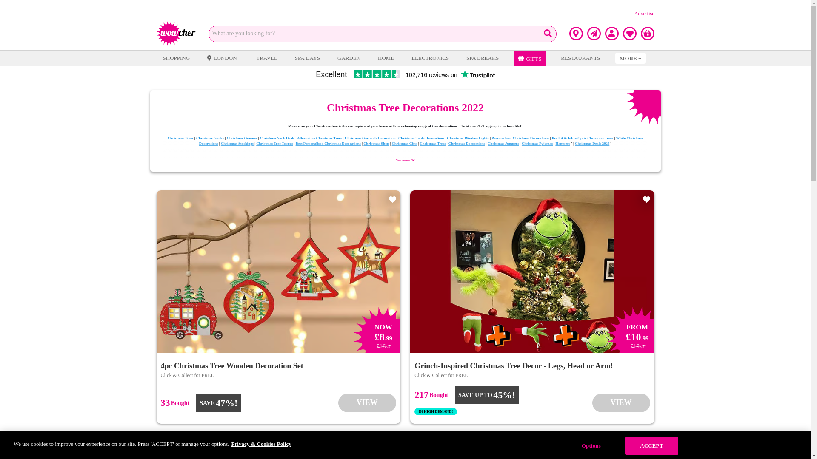  What do you see at coordinates (266, 58) in the screenshot?
I see `TRAVEL` at bounding box center [266, 58].